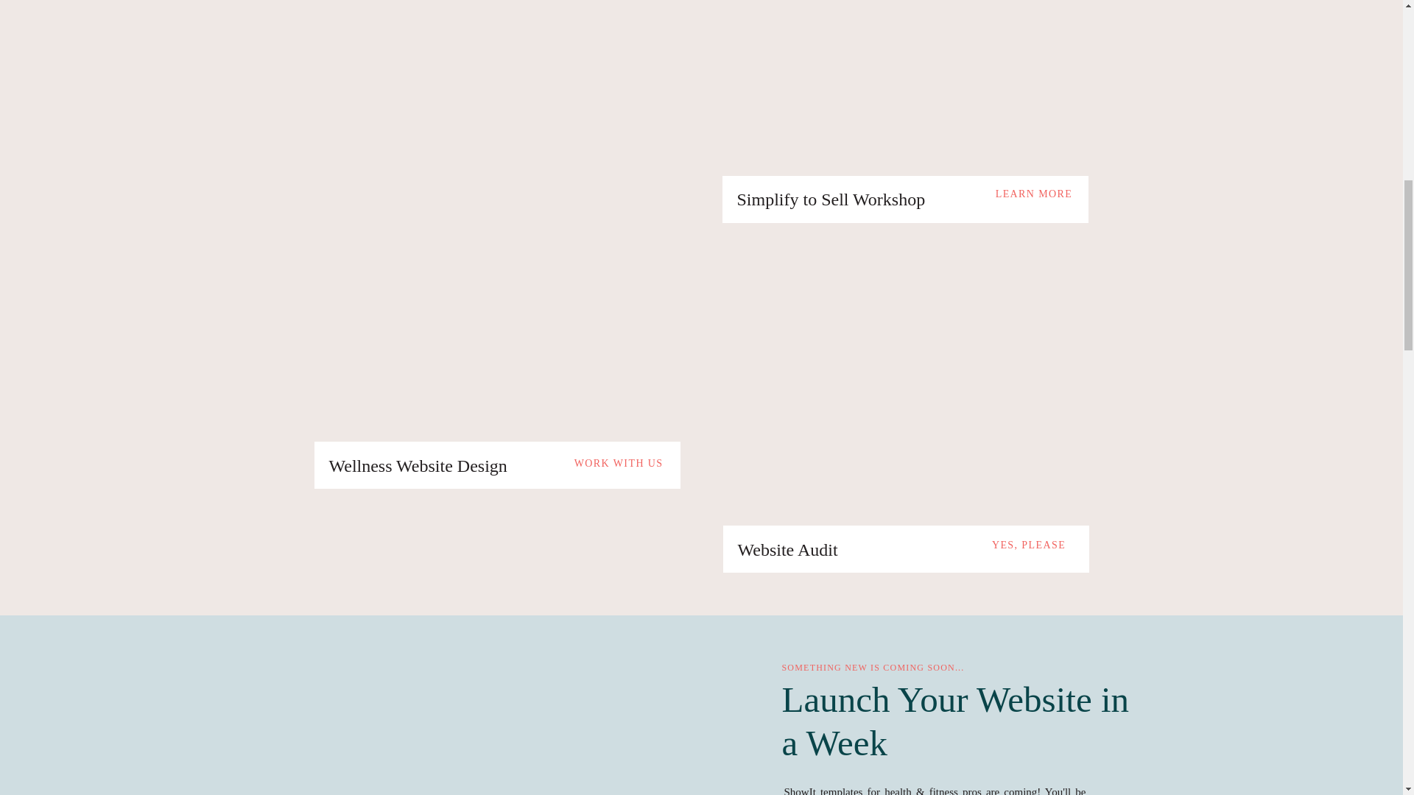  What do you see at coordinates (442, 464) in the screenshot?
I see `Wellness Website Design` at bounding box center [442, 464].